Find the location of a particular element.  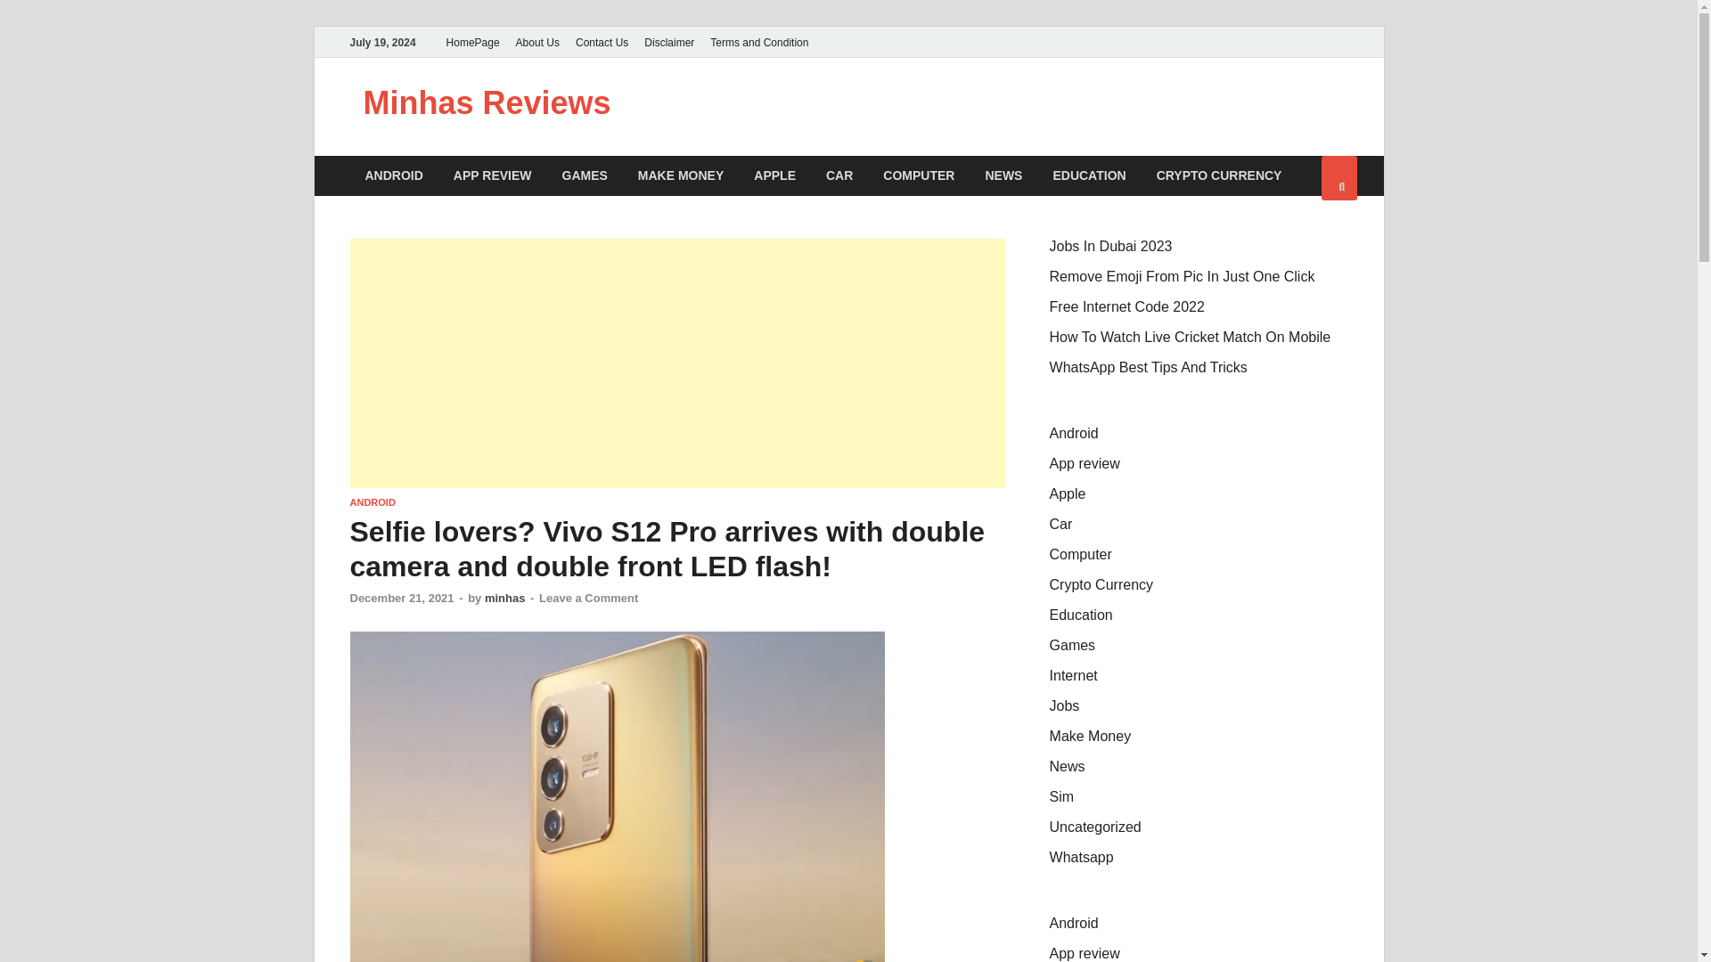

GAMES is located at coordinates (585, 175).